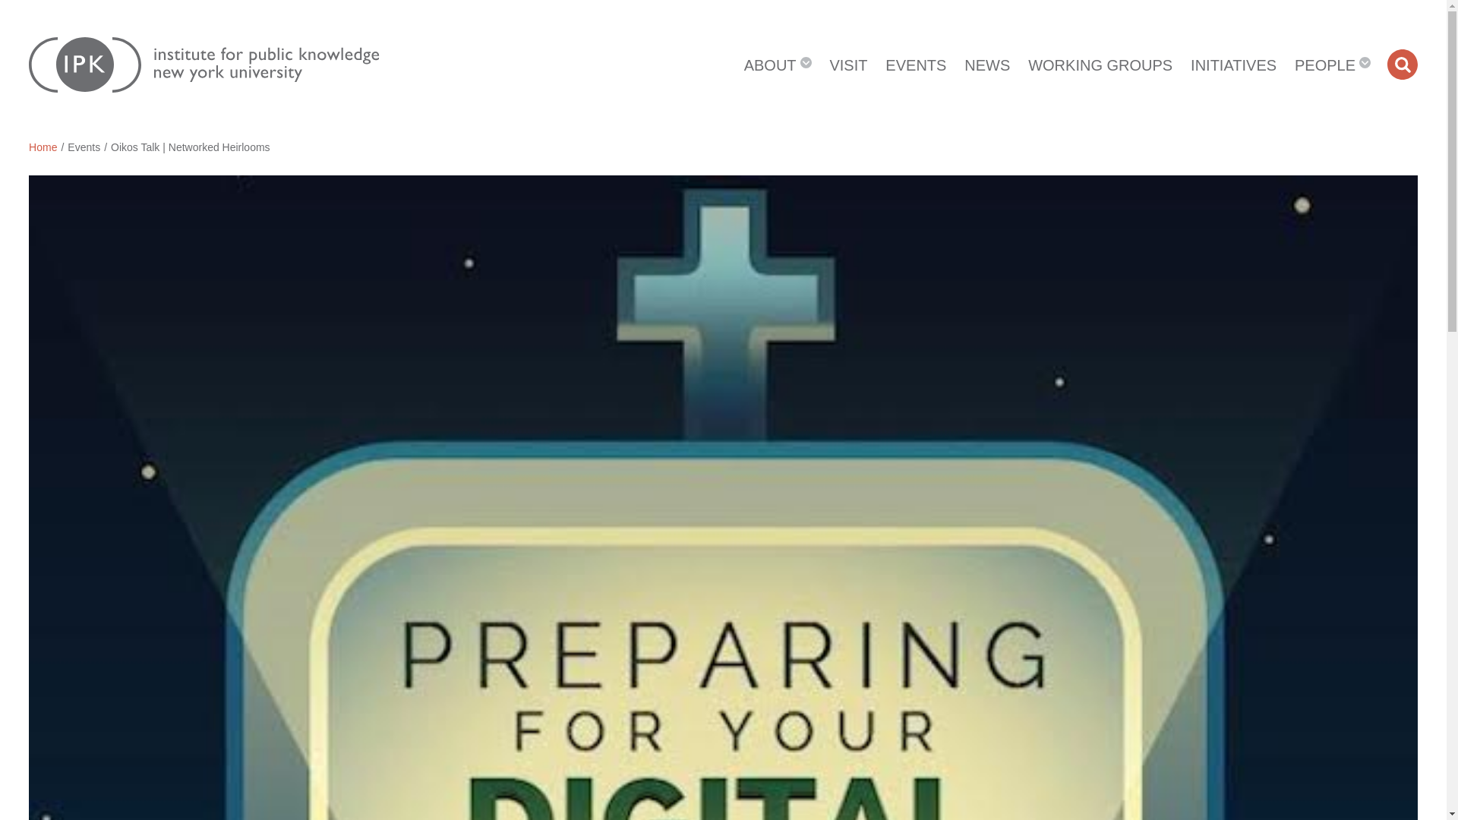 The height and width of the screenshot is (820, 1458). What do you see at coordinates (1233, 65) in the screenshot?
I see `INITIATIVES` at bounding box center [1233, 65].